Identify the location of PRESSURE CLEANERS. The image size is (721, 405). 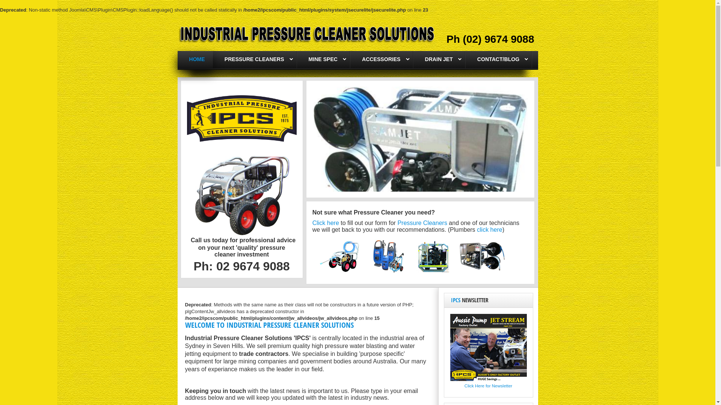
(255, 60).